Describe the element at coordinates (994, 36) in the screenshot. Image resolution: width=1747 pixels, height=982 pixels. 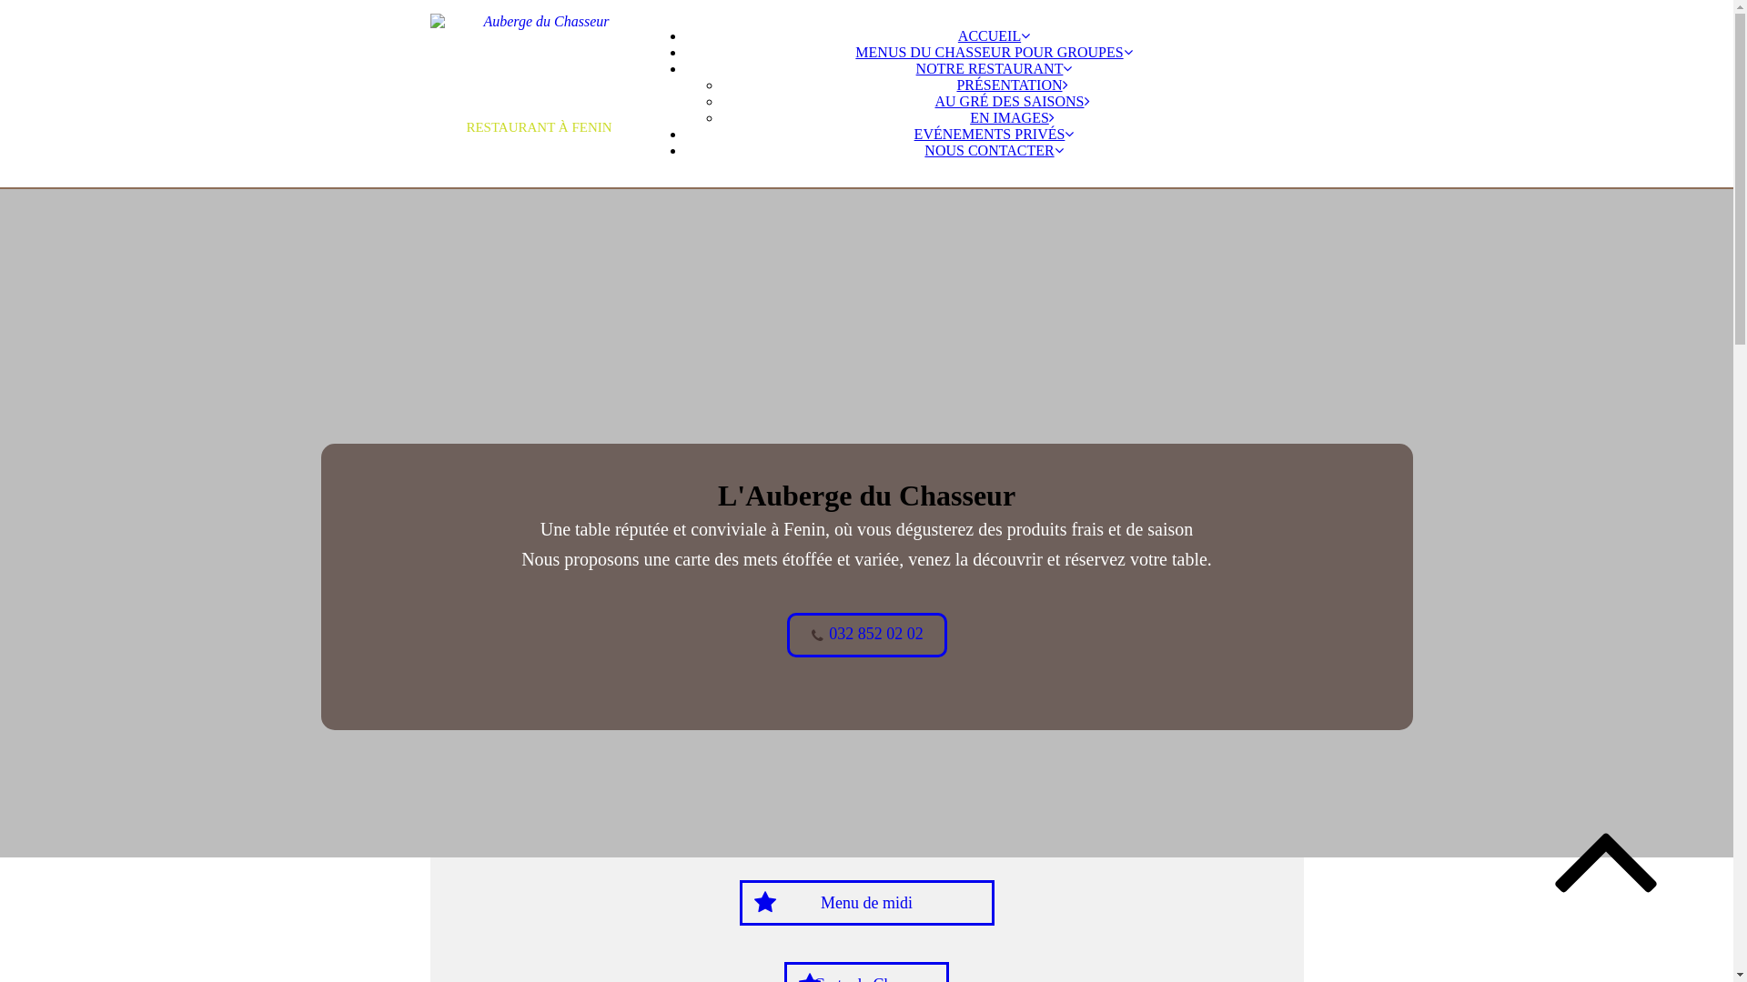
I see `ACCUEIL` at that location.